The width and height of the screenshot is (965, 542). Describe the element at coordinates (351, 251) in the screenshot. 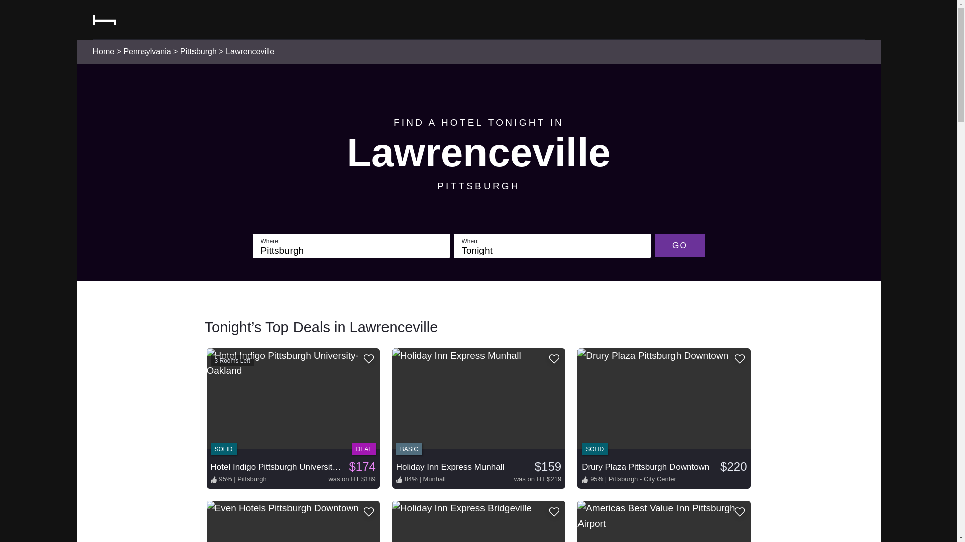

I see `Pittsburgh` at that location.